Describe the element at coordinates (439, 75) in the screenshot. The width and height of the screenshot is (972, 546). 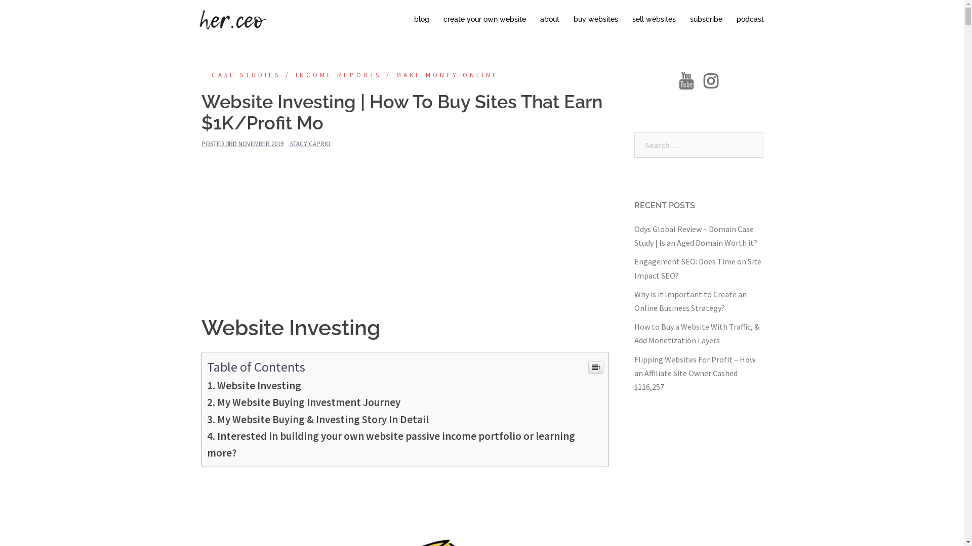
I see `MAKE MONEY ONLINE` at that location.